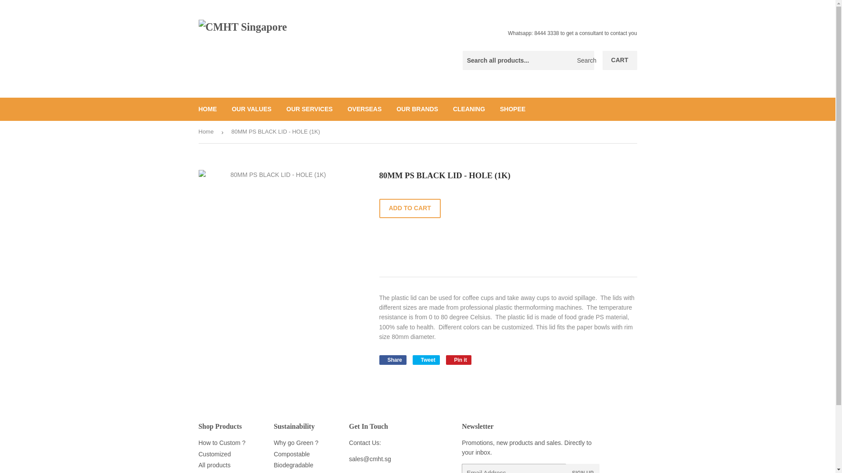  Describe the element at coordinates (296, 443) in the screenshot. I see `Pin on Pinterest` at that location.